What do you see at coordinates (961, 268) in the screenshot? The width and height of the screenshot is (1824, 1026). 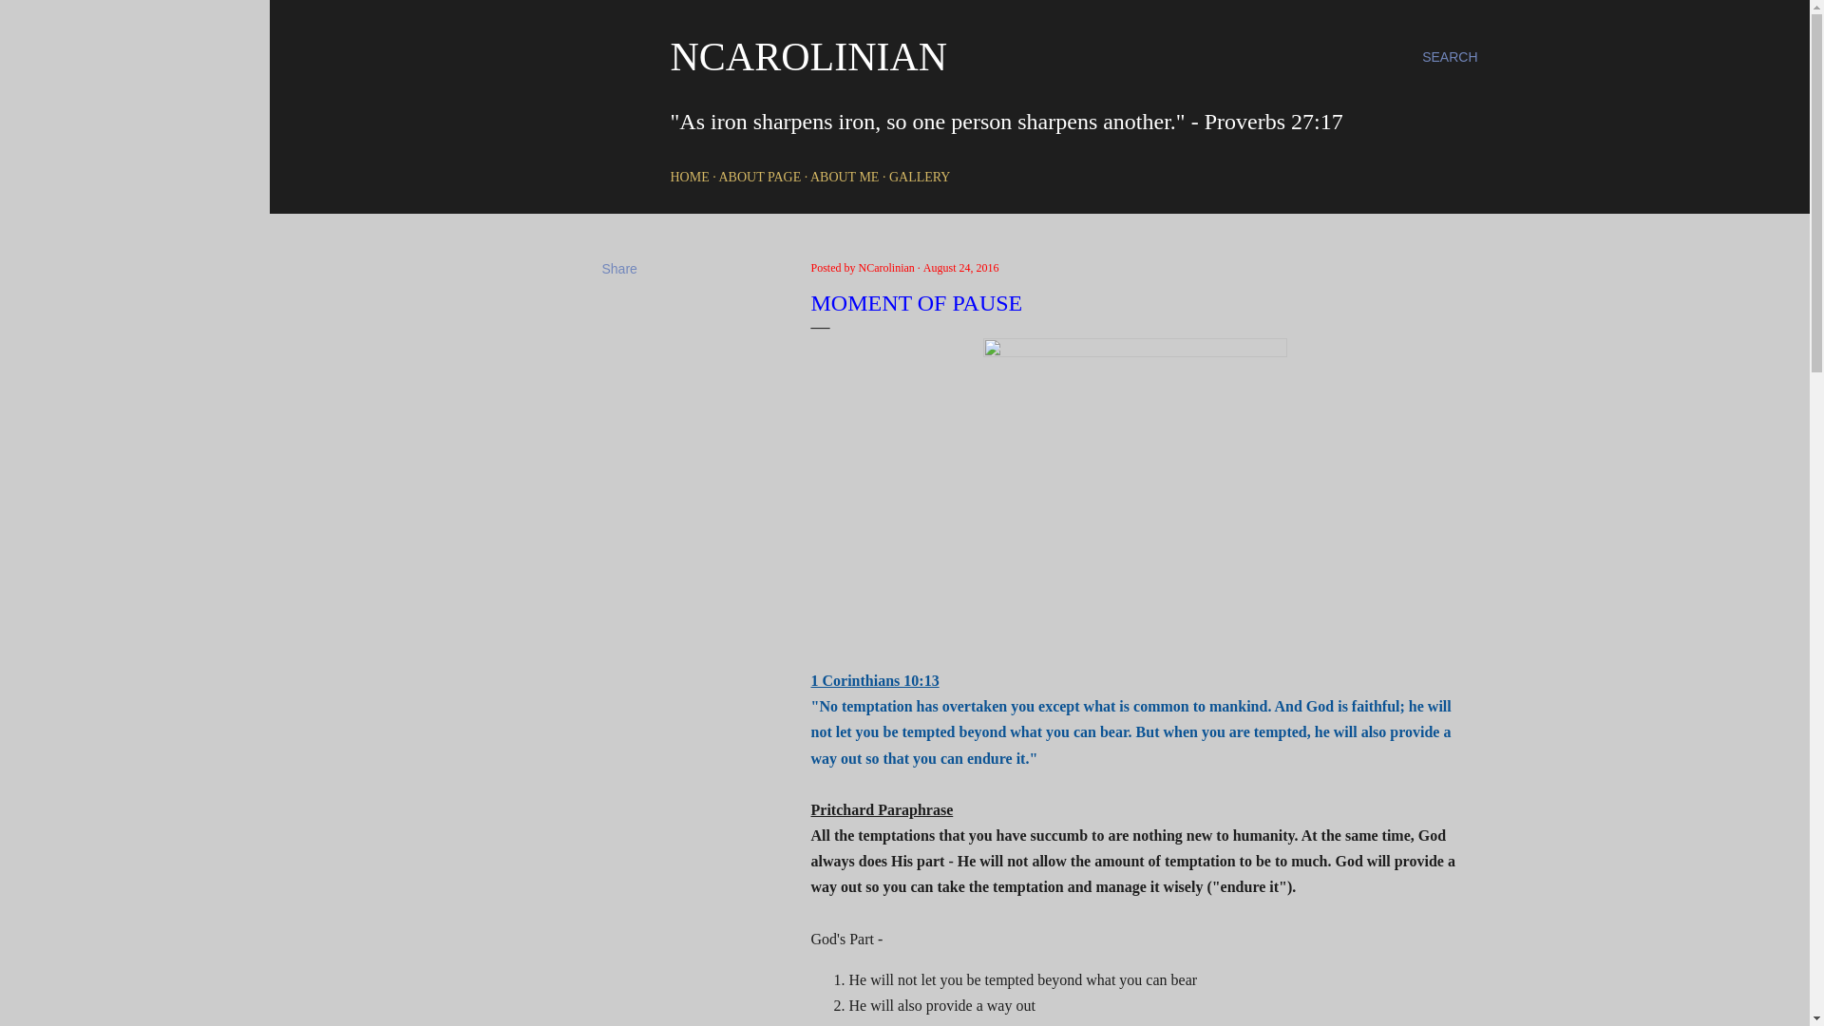 I see `August 24, 2016` at bounding box center [961, 268].